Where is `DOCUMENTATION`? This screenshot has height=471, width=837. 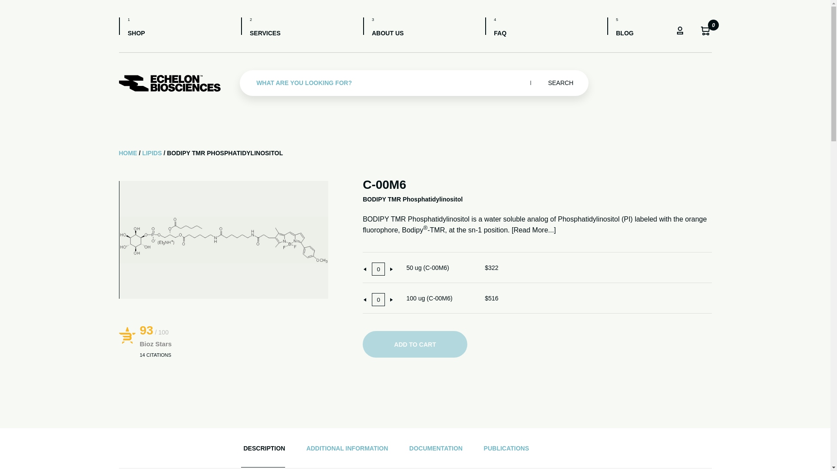
DOCUMENTATION is located at coordinates (436, 448).